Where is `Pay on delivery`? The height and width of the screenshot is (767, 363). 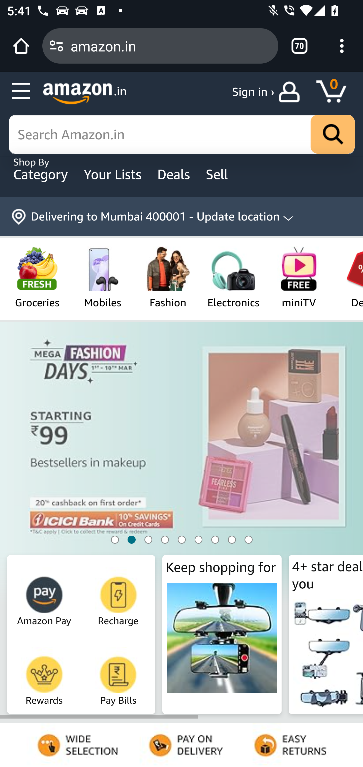 Pay on delivery is located at coordinates (181, 745).